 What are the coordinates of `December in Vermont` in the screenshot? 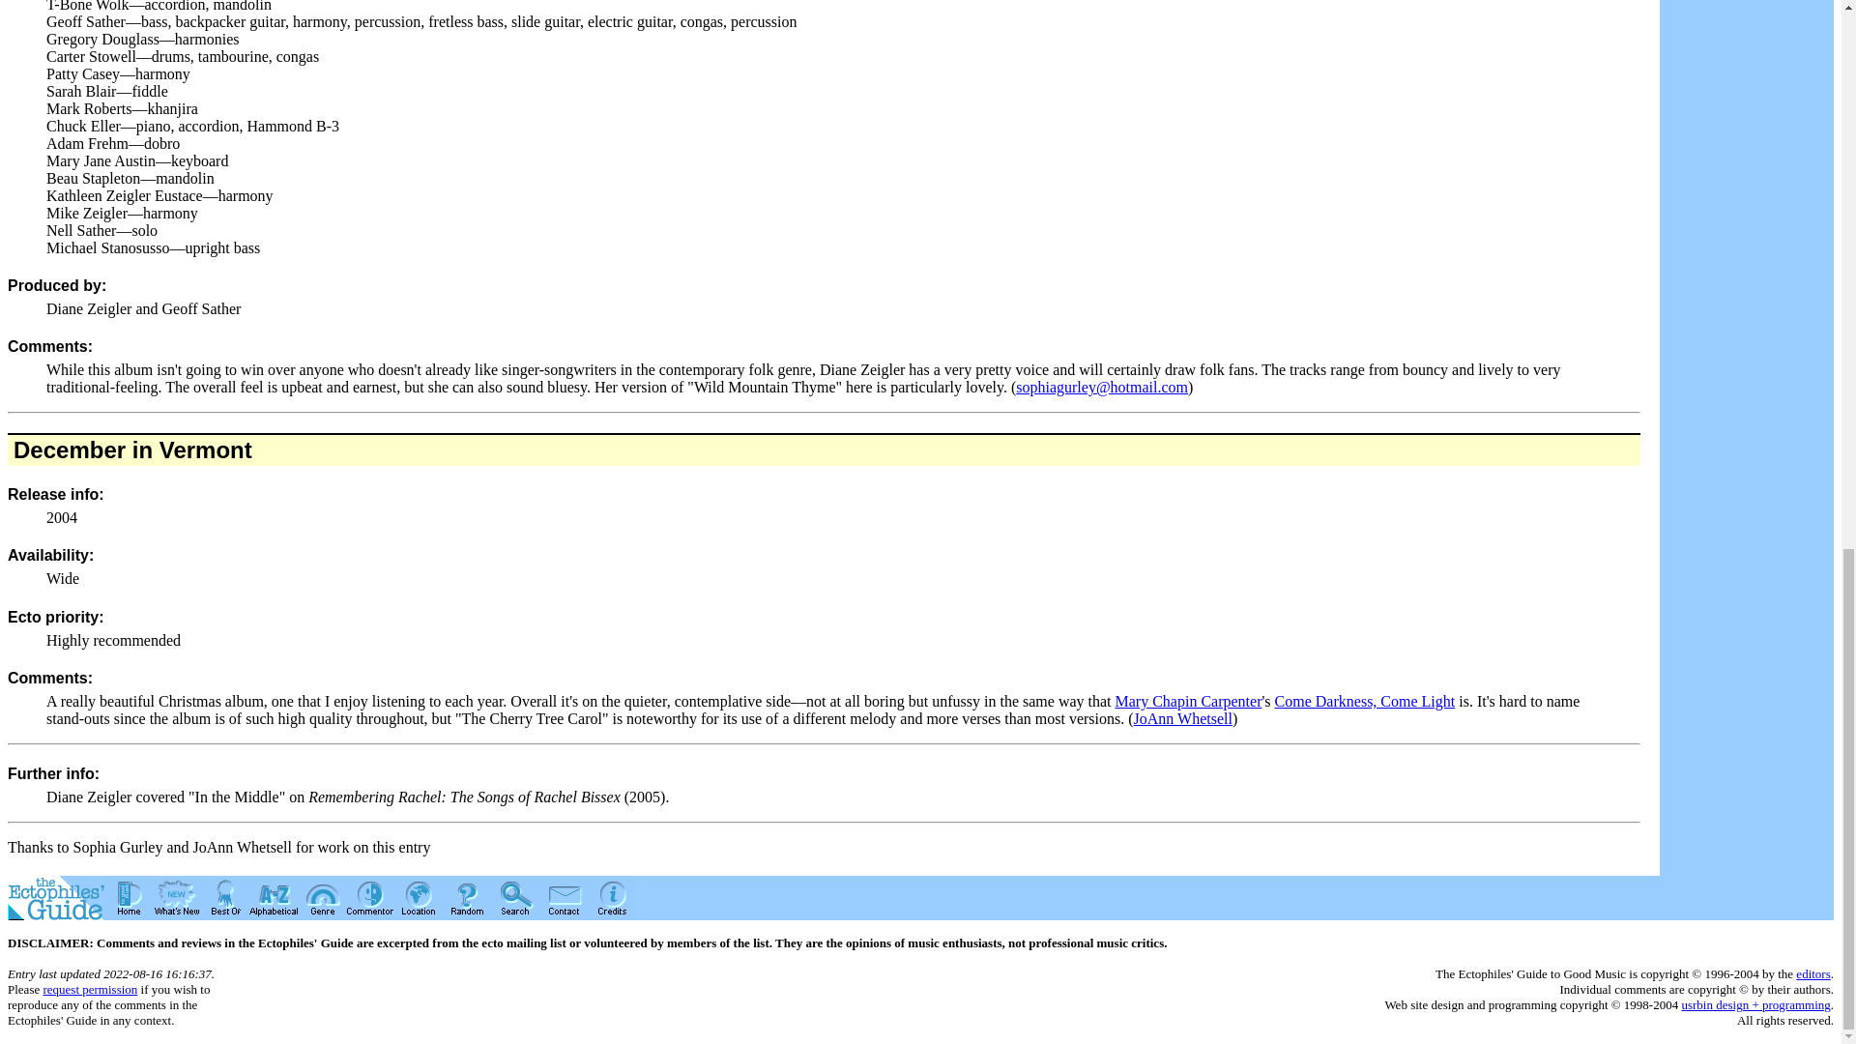 It's located at (132, 450).